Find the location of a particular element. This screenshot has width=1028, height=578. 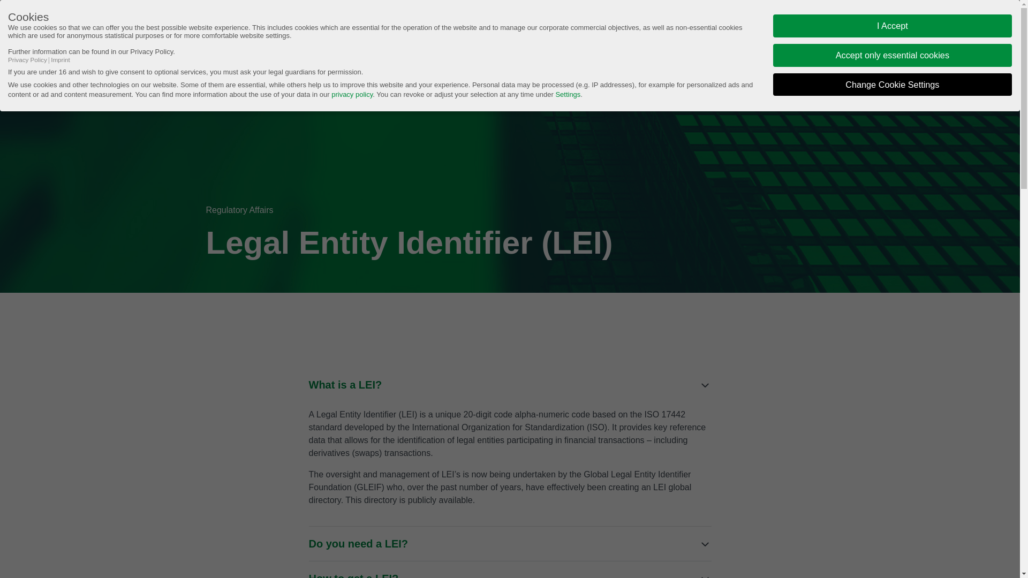

Request demo is located at coordinates (752, 26).